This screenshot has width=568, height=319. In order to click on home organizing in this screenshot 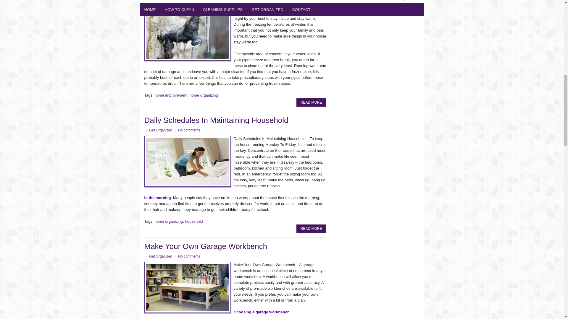, I will do `click(204, 95)`.